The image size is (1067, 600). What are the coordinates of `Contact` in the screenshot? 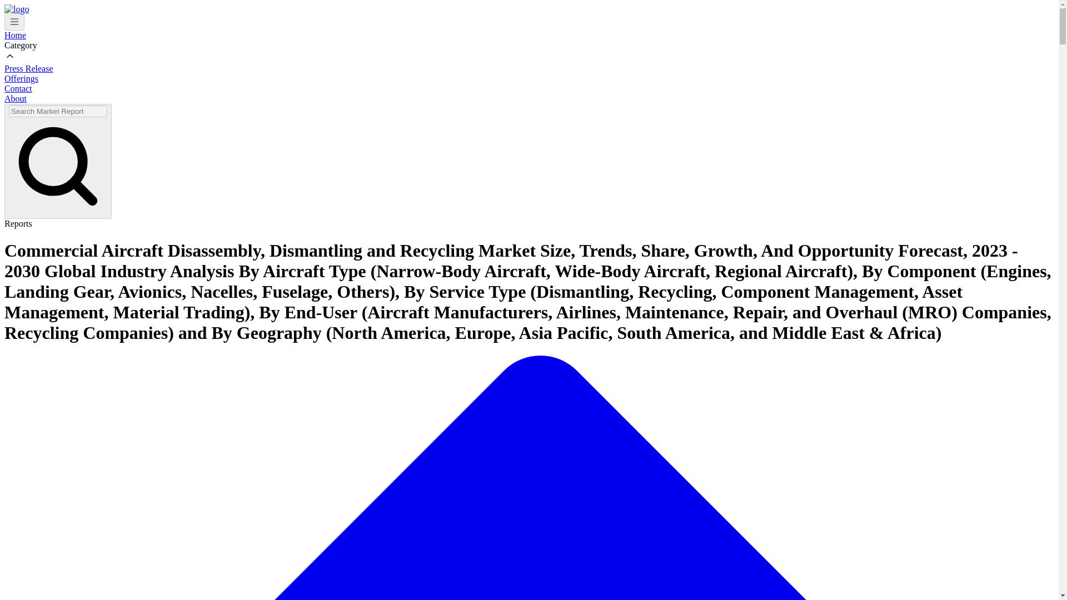 It's located at (18, 89).